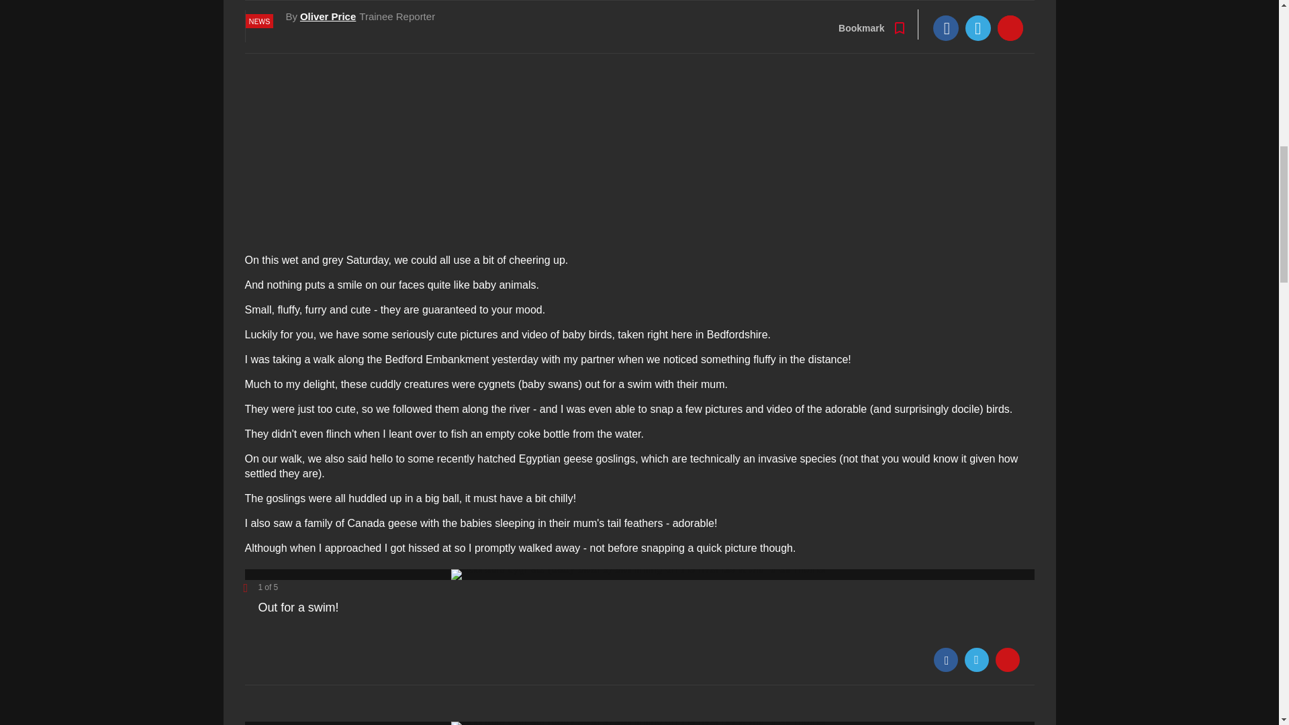  Describe the element at coordinates (976, 660) in the screenshot. I see `Twitter` at that location.